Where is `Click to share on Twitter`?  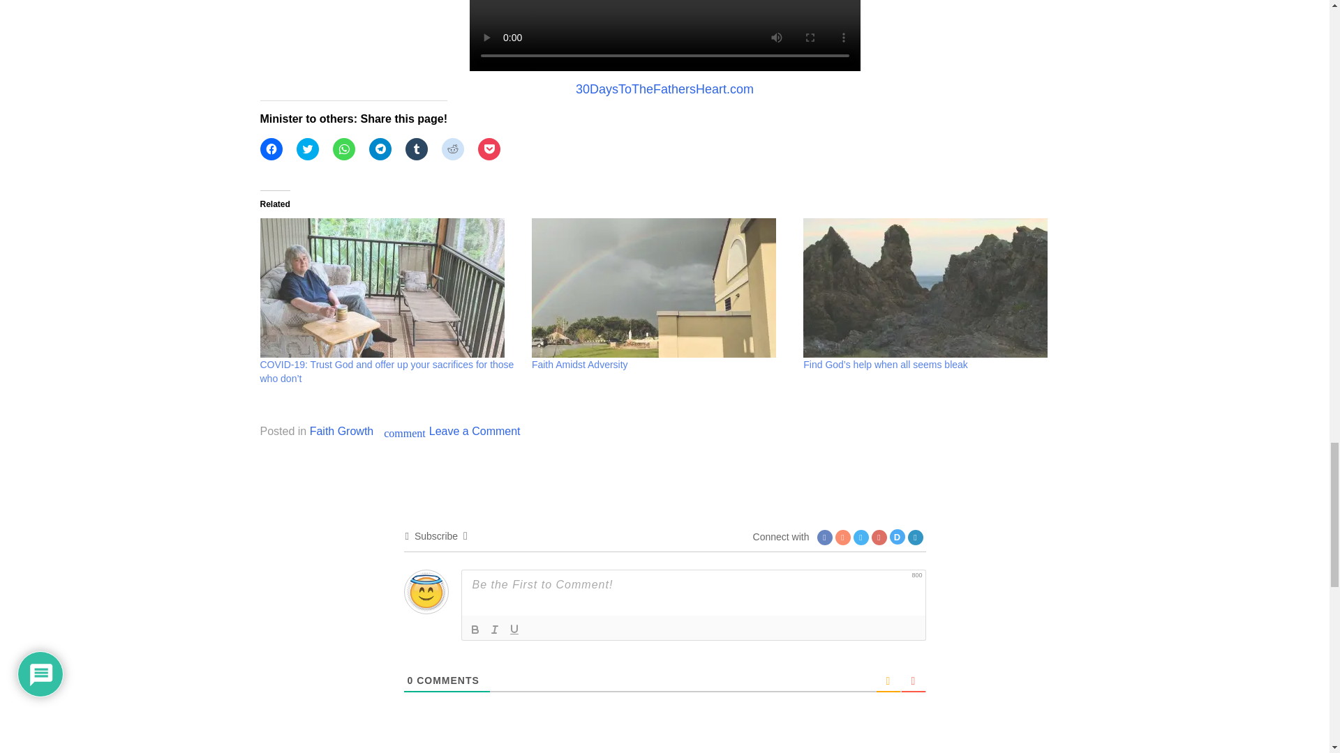
Click to share on Twitter is located at coordinates (307, 149).